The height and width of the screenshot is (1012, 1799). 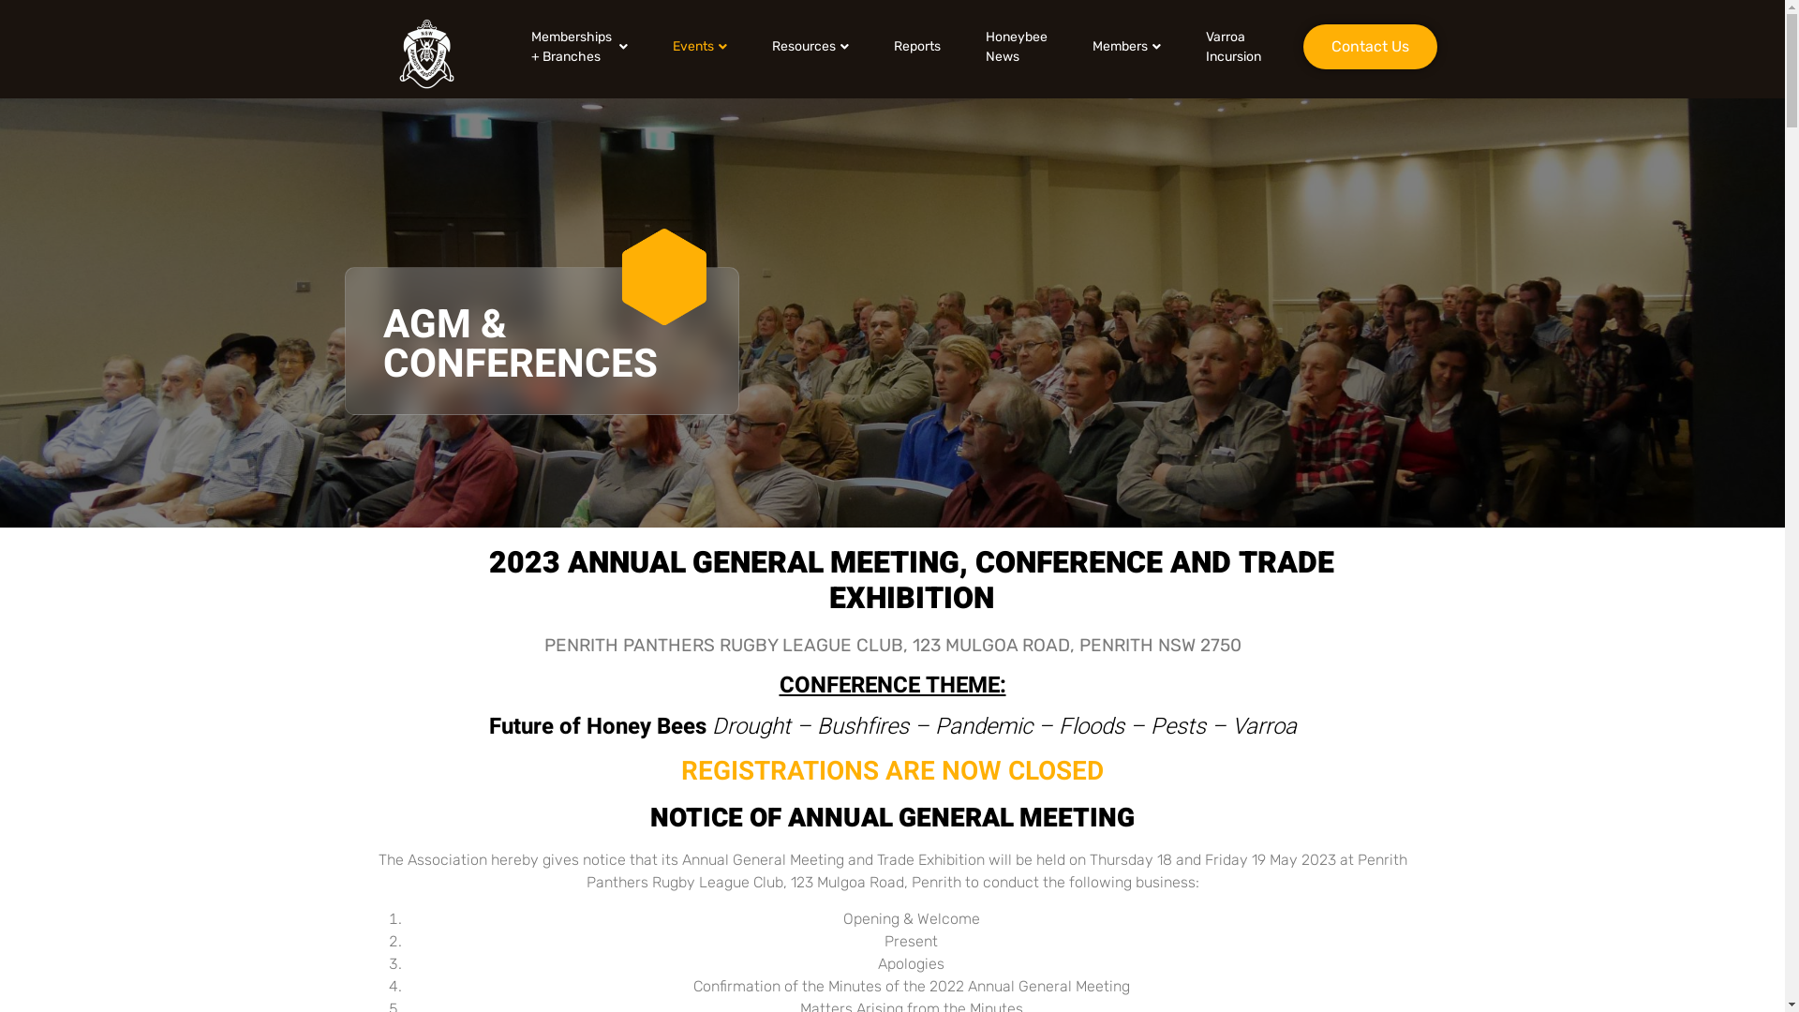 I want to click on Memberships + Branches, so click(x=579, y=47).